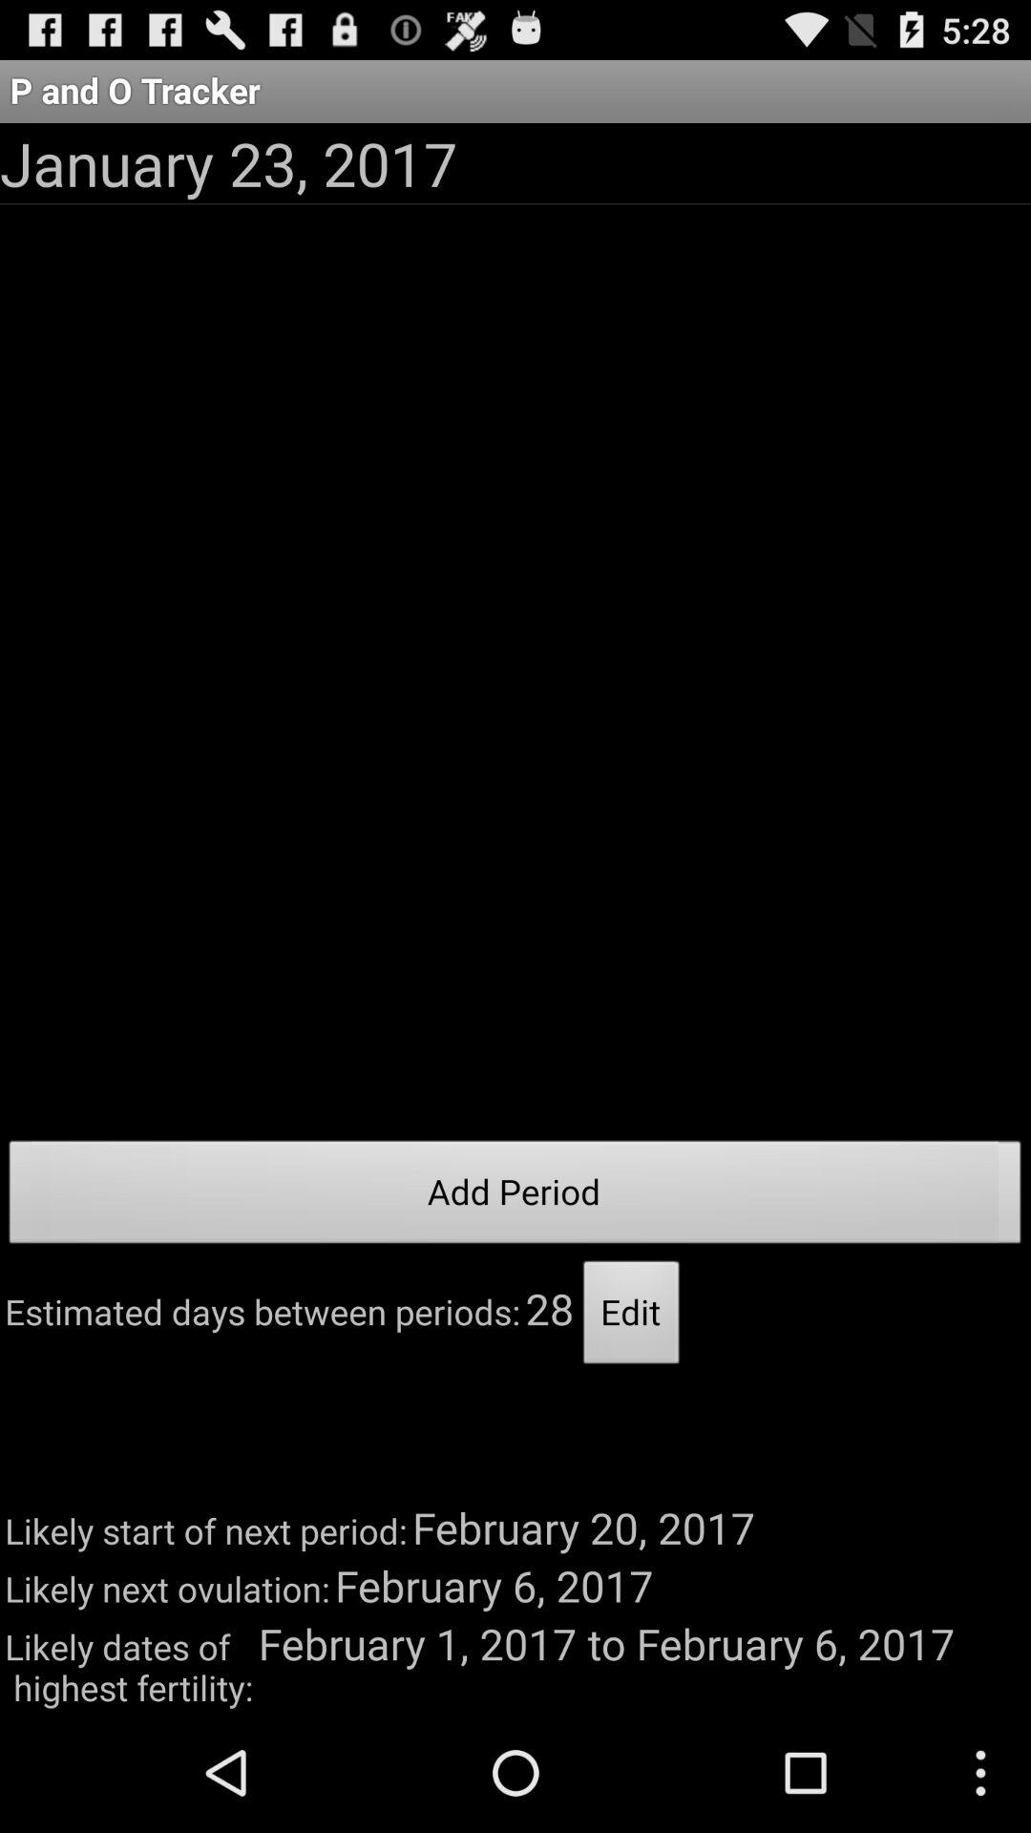 The image size is (1031, 1833). I want to click on click icon at the center, so click(515, 1197).